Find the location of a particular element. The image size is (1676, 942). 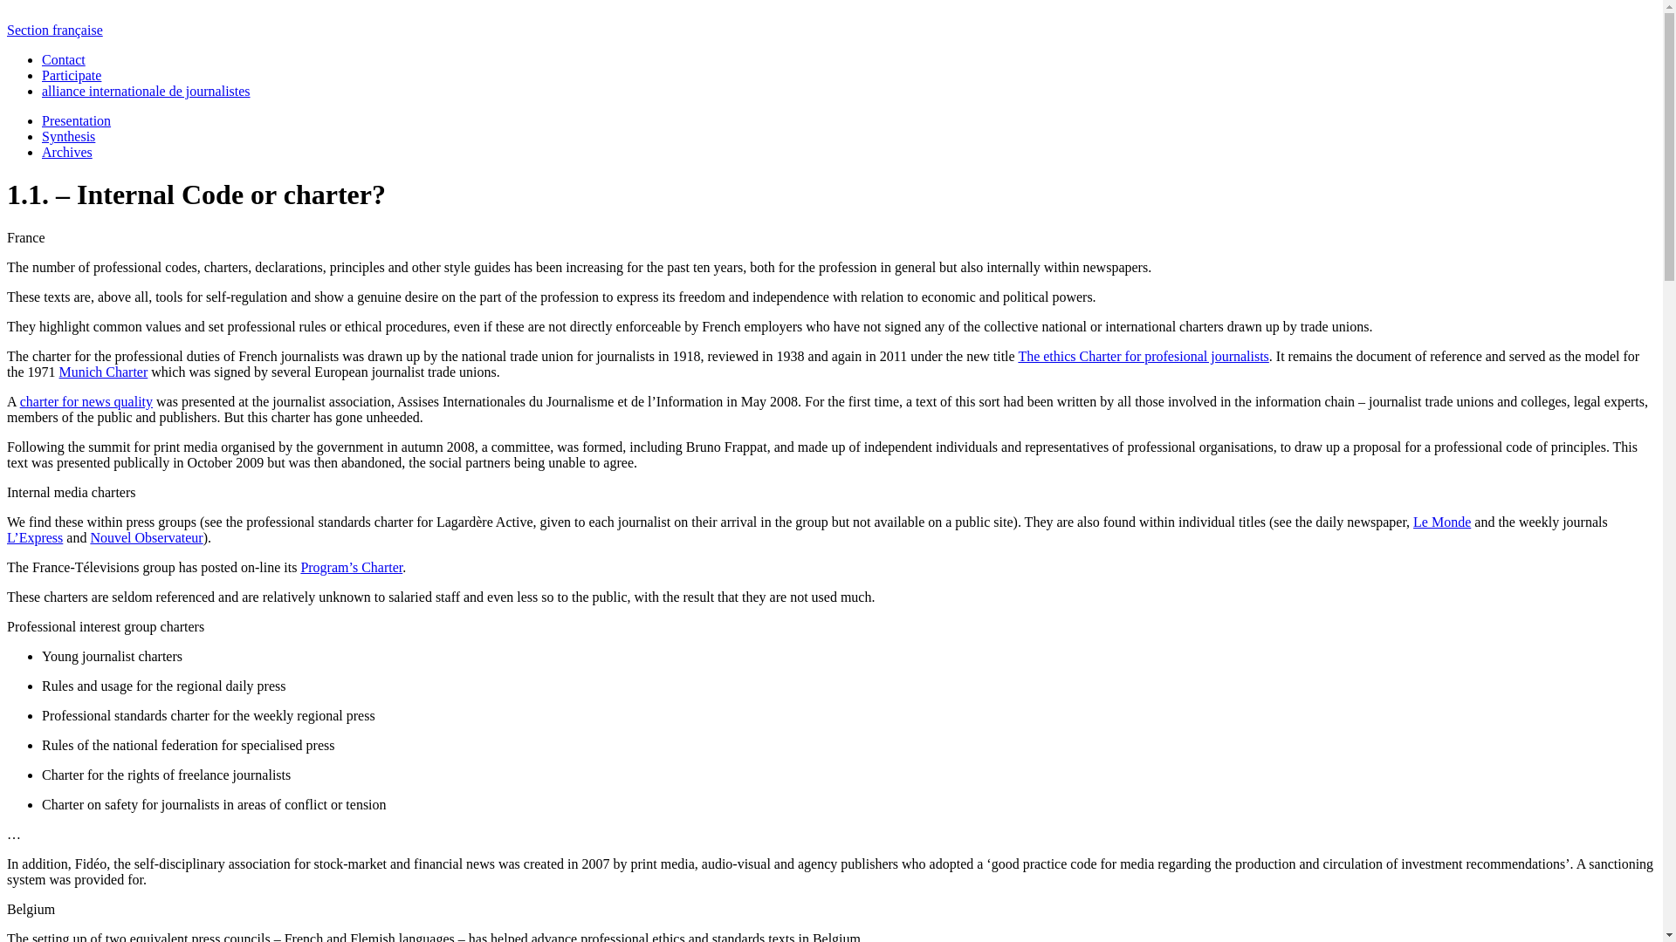

Contact is located at coordinates (63, 59).